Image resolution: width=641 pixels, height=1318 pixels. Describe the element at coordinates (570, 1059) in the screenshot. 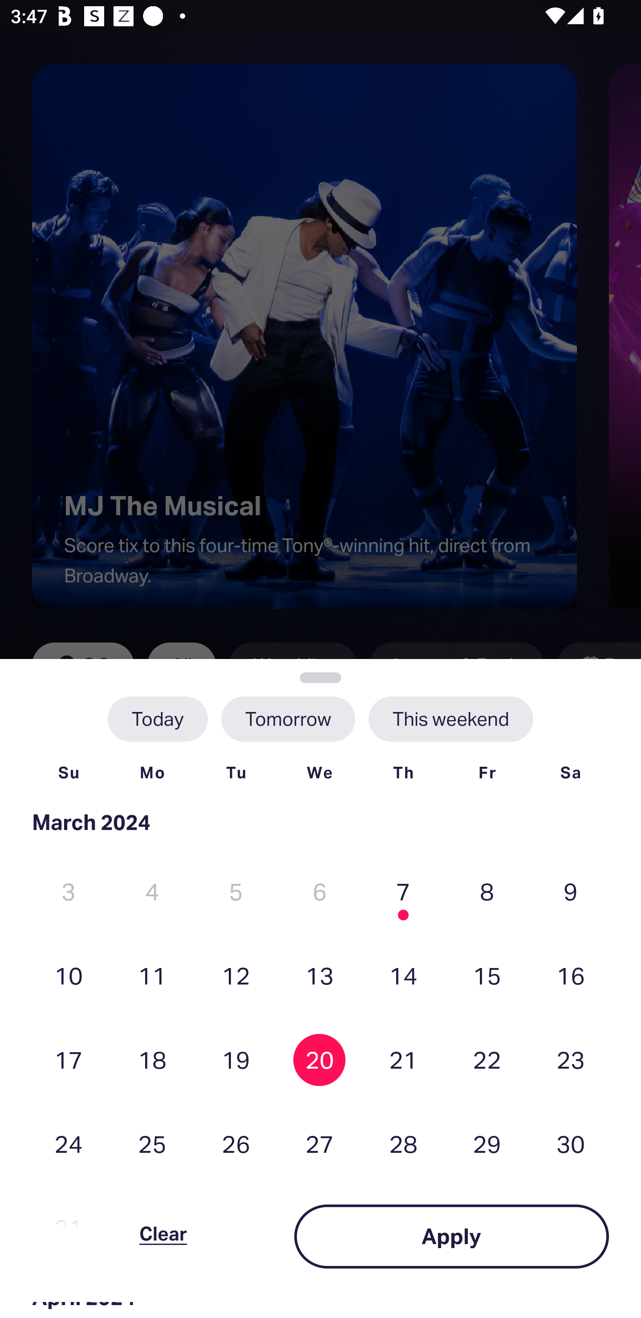

I see `23` at that location.